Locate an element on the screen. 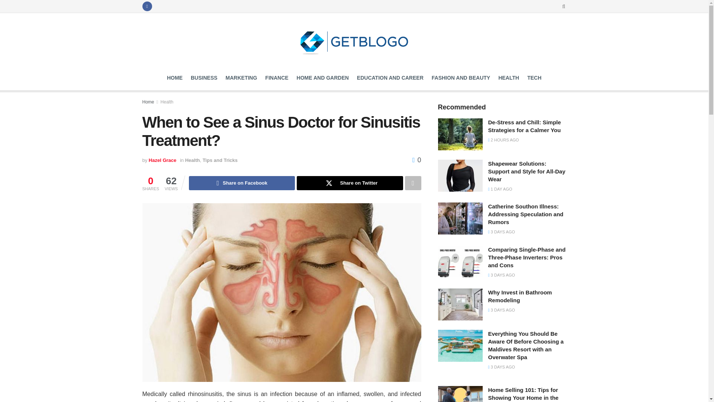 This screenshot has width=714, height=402. Hazel Grace is located at coordinates (162, 160).